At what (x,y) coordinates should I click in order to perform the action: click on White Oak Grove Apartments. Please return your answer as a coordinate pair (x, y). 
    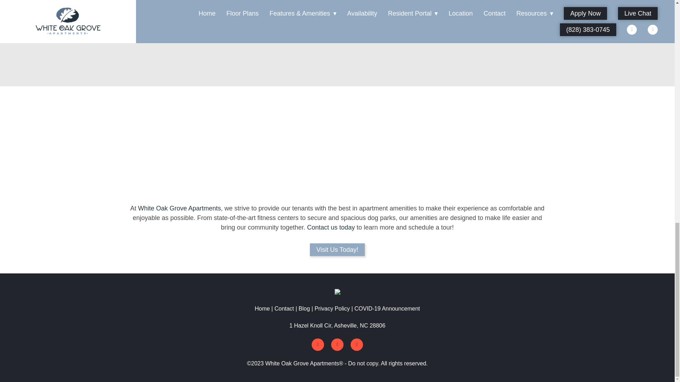
    Looking at the image, I should click on (179, 208).